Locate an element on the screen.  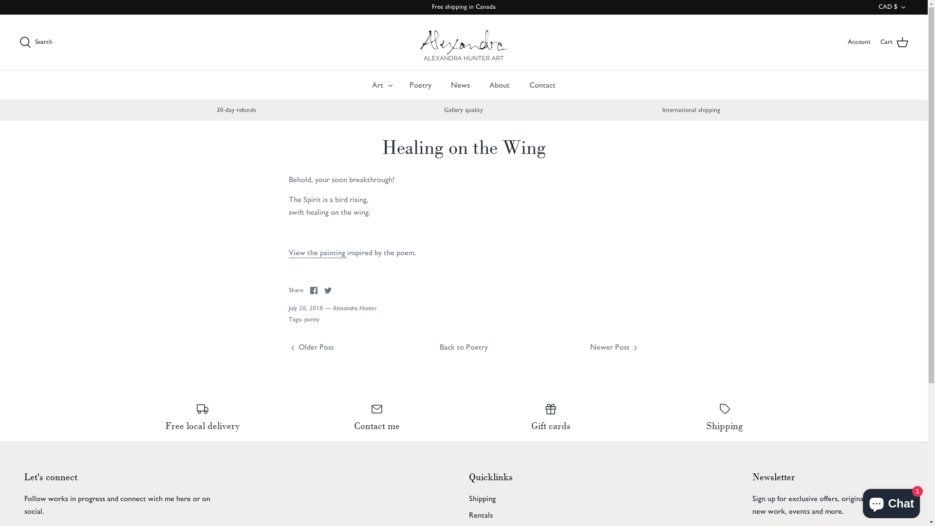
Rentals is located at coordinates (480, 515).